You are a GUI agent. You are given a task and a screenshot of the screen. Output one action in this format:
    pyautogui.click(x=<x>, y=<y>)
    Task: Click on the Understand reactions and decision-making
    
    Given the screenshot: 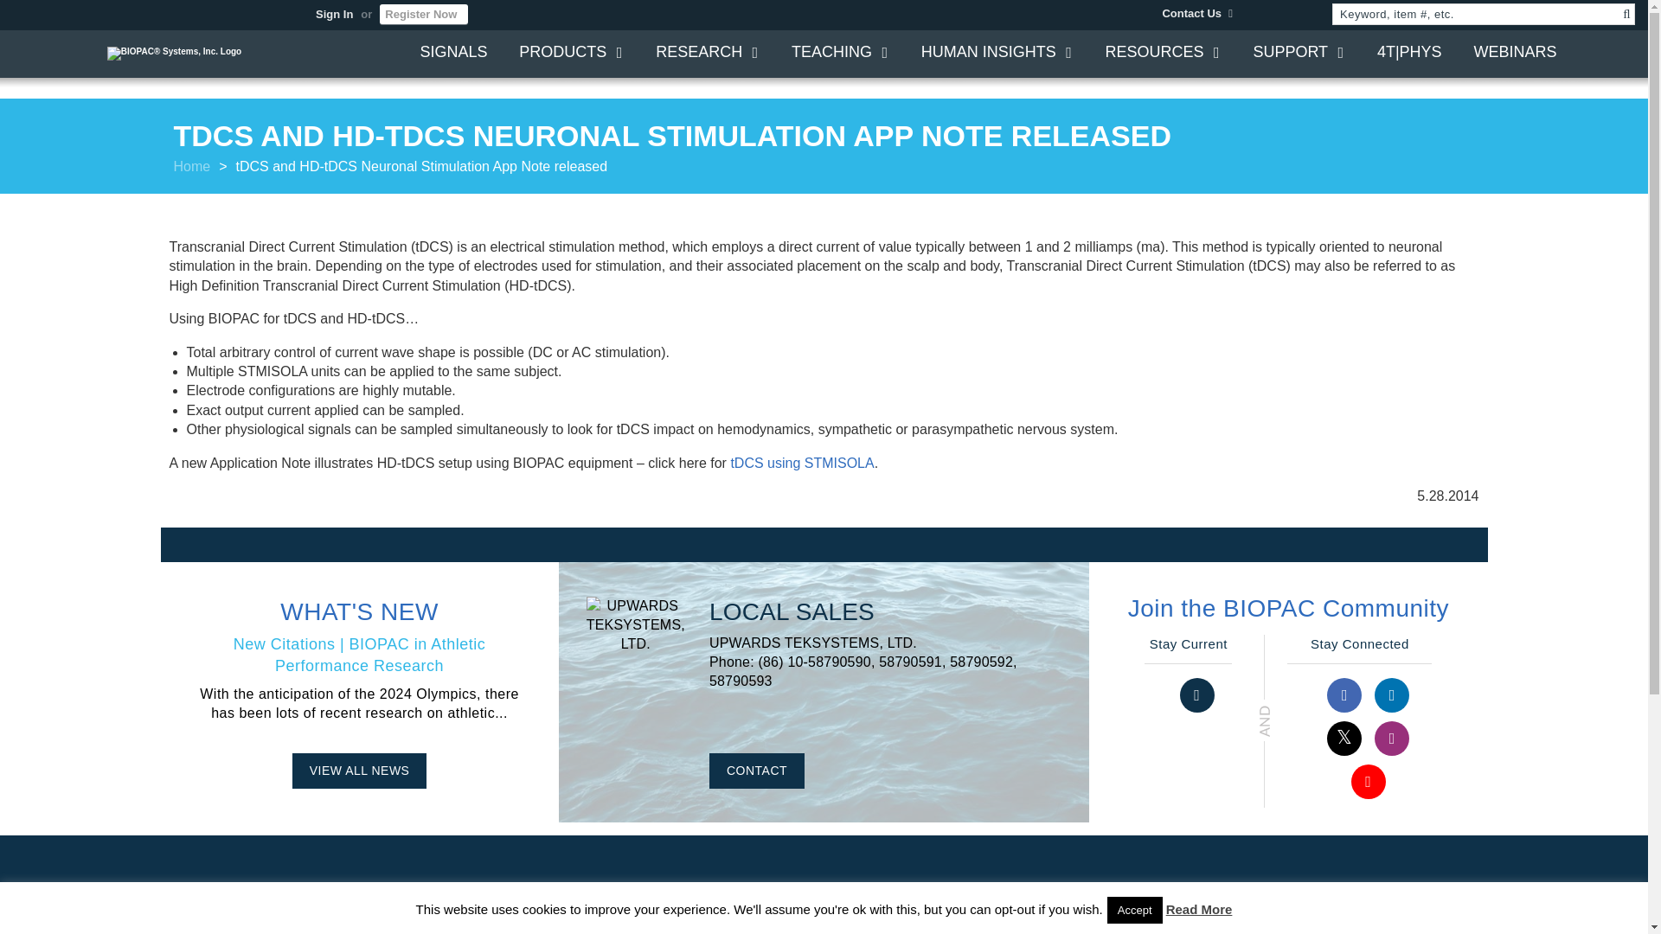 What is the action you would take?
    pyautogui.click(x=997, y=57)
    